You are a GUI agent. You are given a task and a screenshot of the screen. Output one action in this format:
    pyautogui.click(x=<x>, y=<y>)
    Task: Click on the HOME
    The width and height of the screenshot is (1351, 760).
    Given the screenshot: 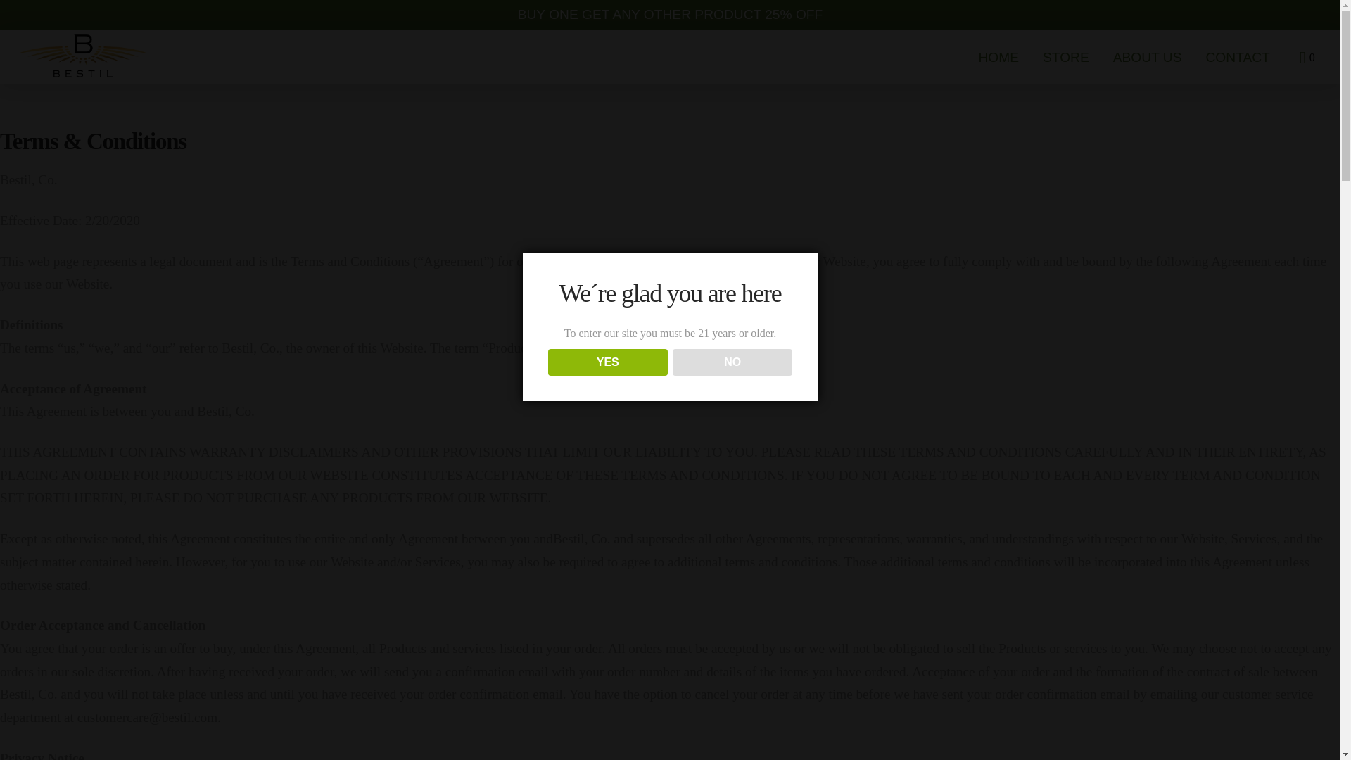 What is the action you would take?
    pyautogui.click(x=998, y=57)
    